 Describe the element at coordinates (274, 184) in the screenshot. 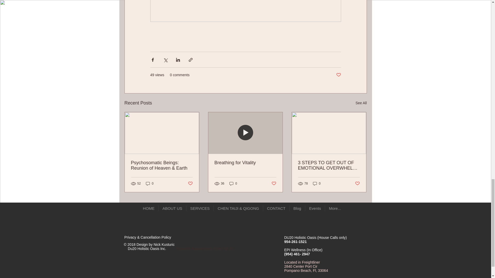

I see `Post not marked as liked` at that location.